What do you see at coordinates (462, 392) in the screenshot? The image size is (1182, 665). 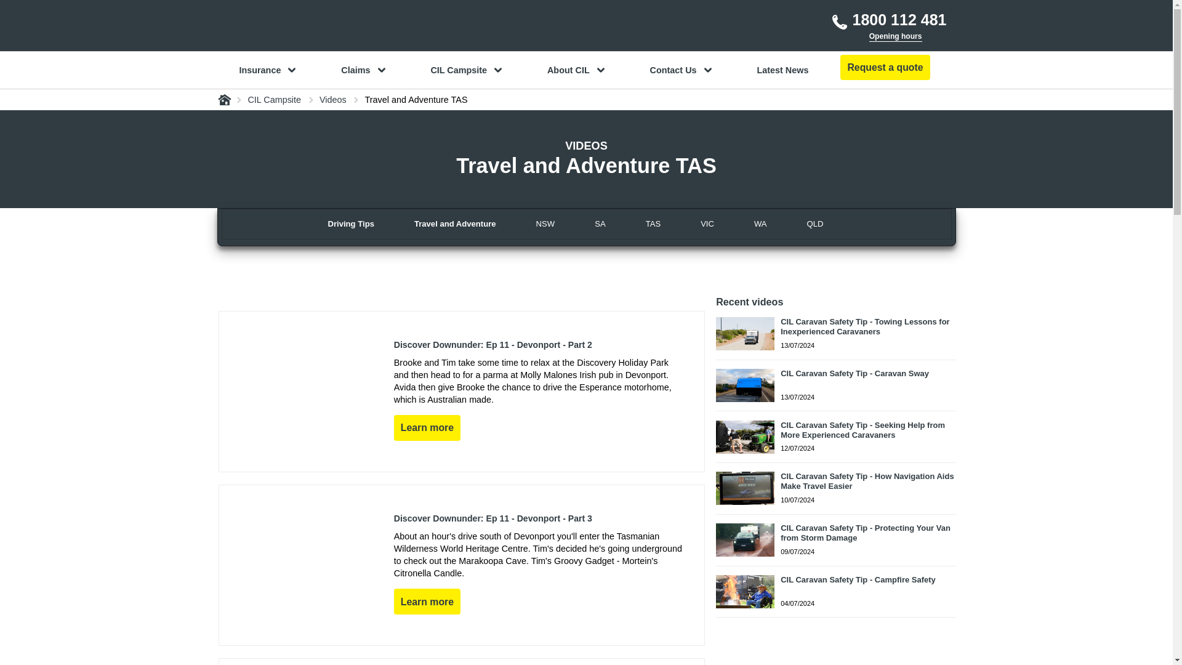 I see `Article` at bounding box center [462, 392].